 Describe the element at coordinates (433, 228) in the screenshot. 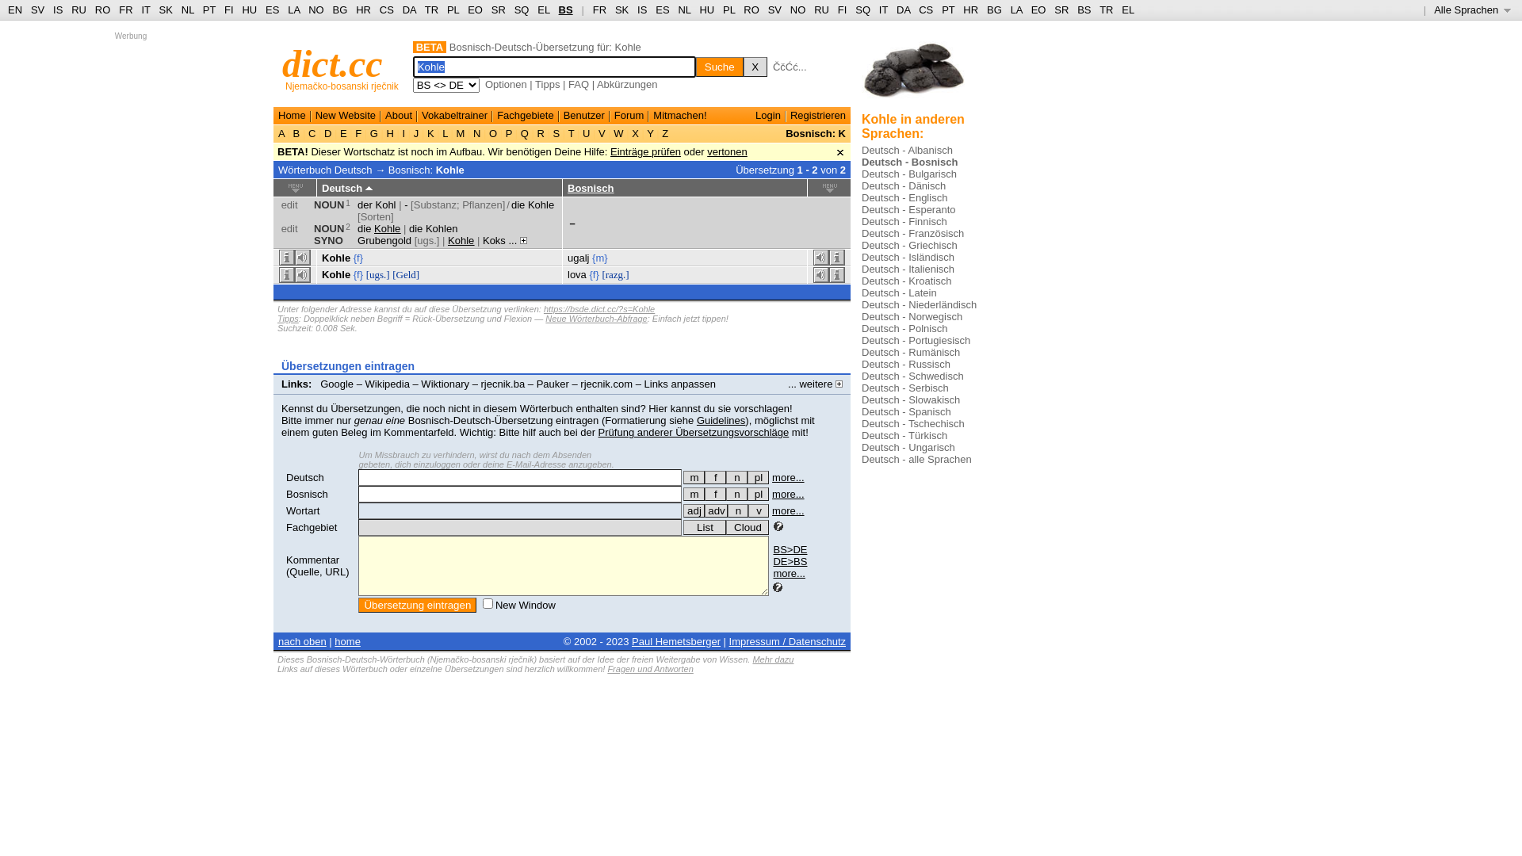

I see `die Kohlen` at that location.